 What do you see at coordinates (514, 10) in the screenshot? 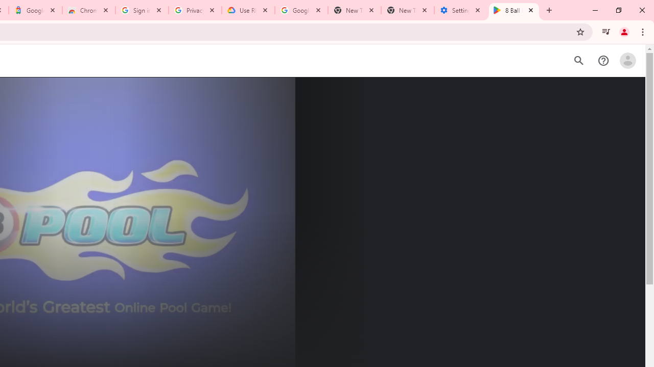
I see `8 Ball Pool - Apps on Google Play` at bounding box center [514, 10].